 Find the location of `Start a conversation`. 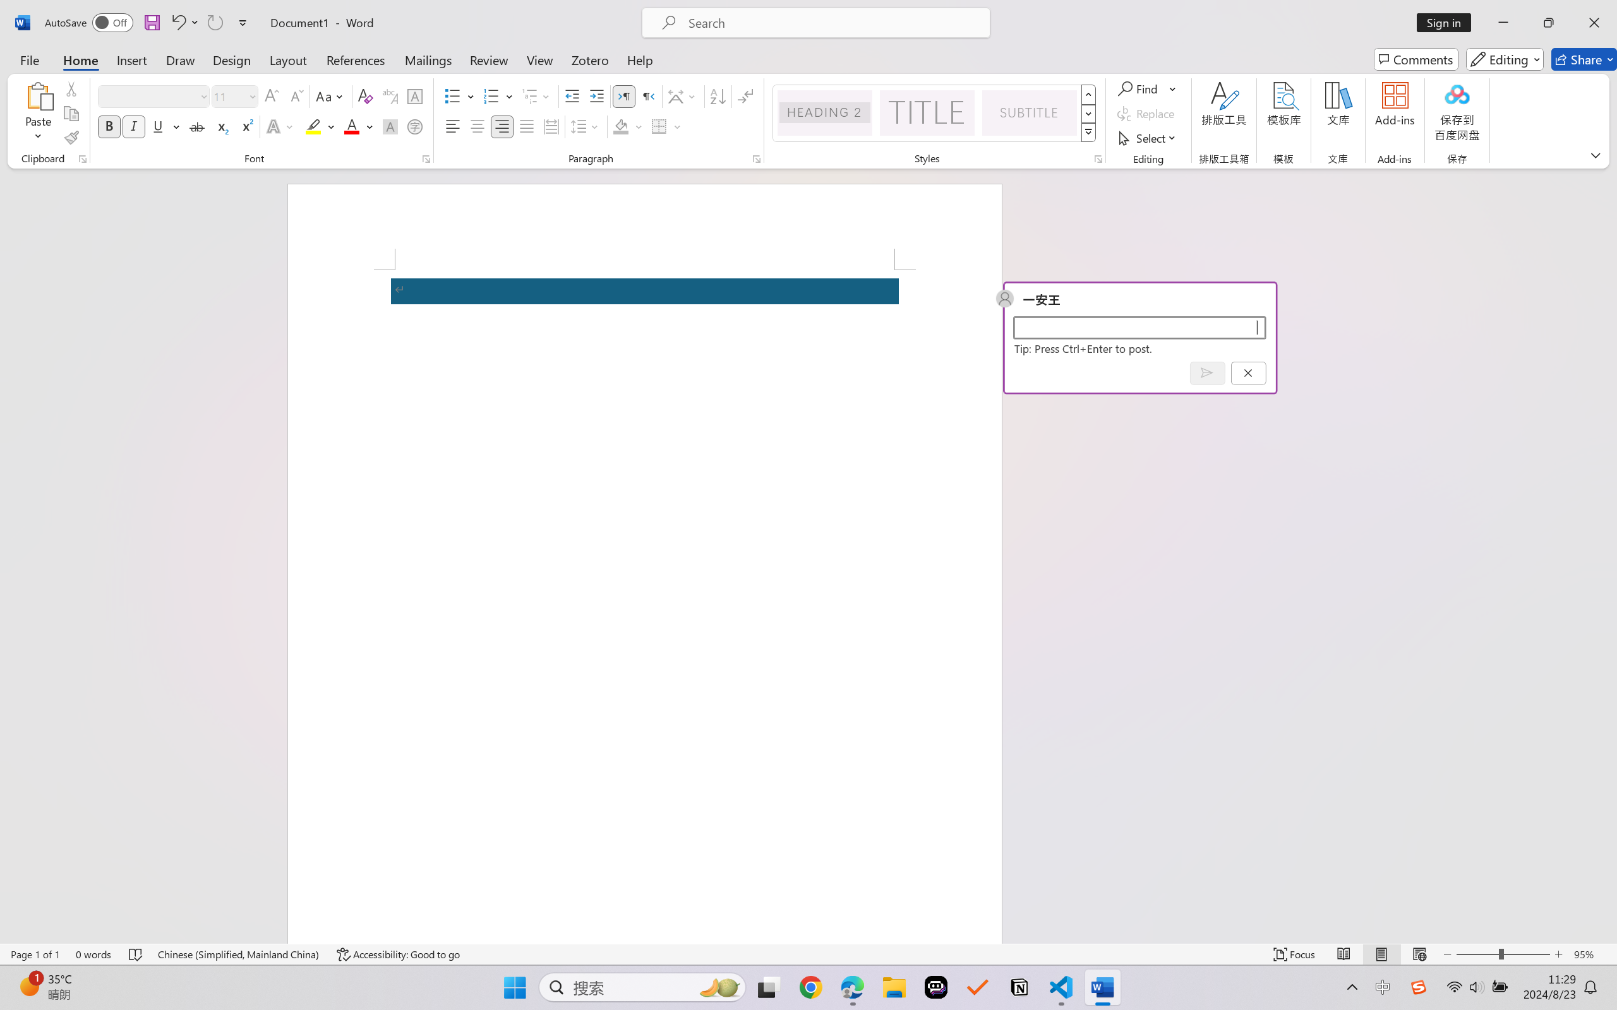

Start a conversation is located at coordinates (1139, 327).